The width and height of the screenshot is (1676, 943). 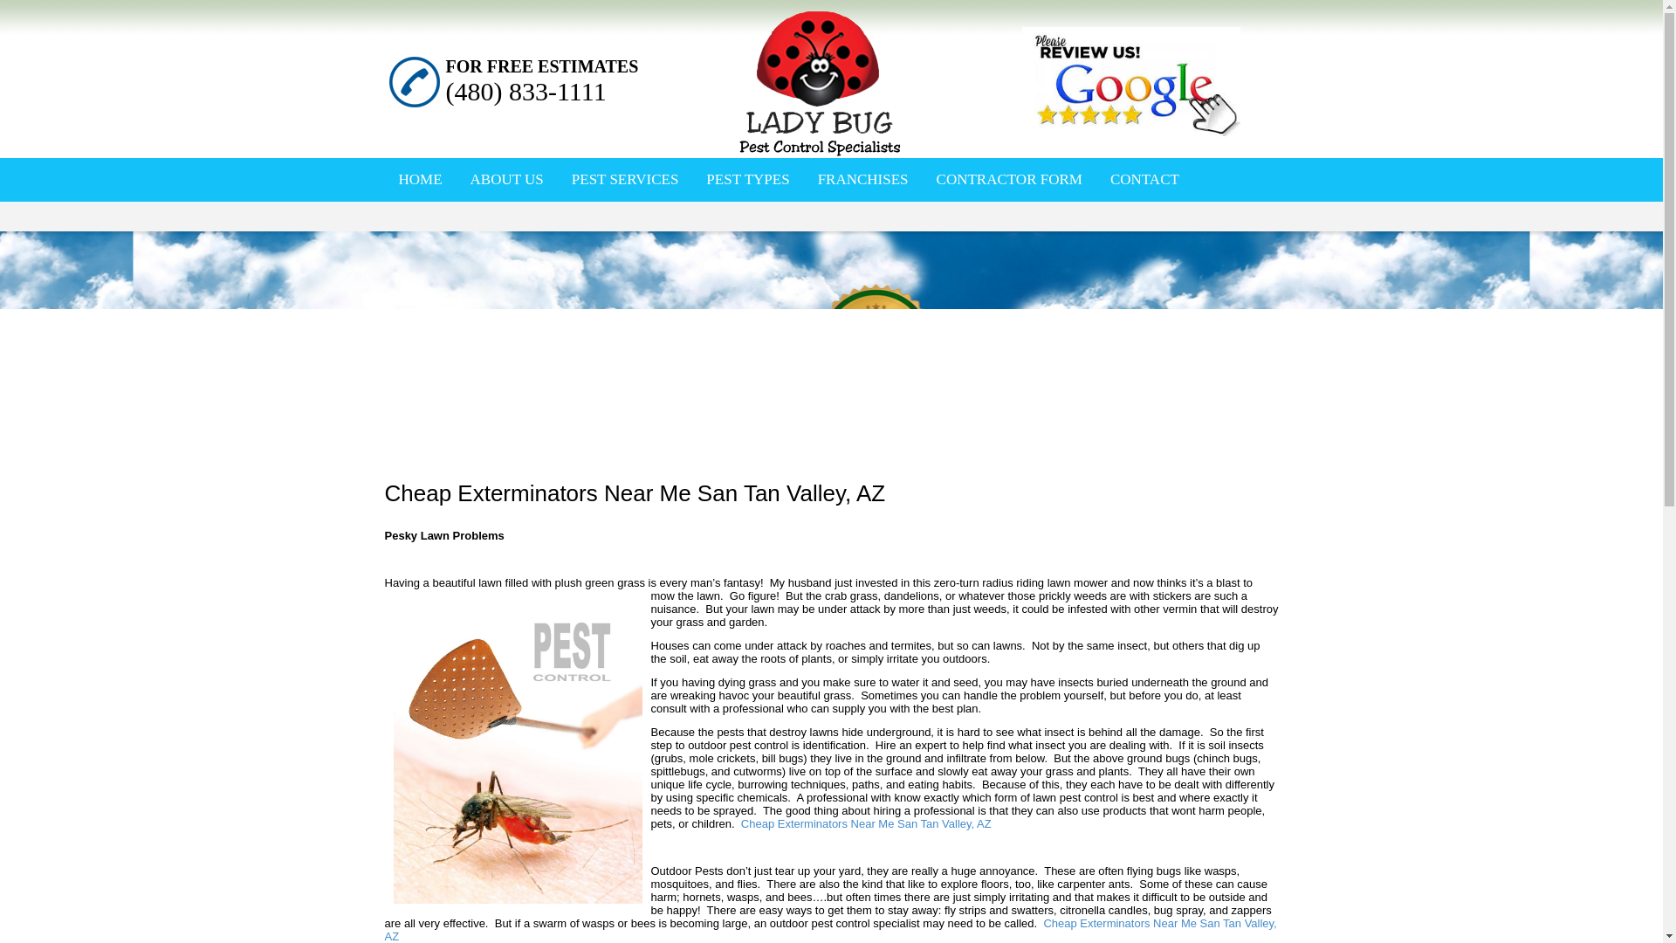 I want to click on Cheap Exterminators Near Me San Tan Valley, AZ, so click(x=866, y=824).